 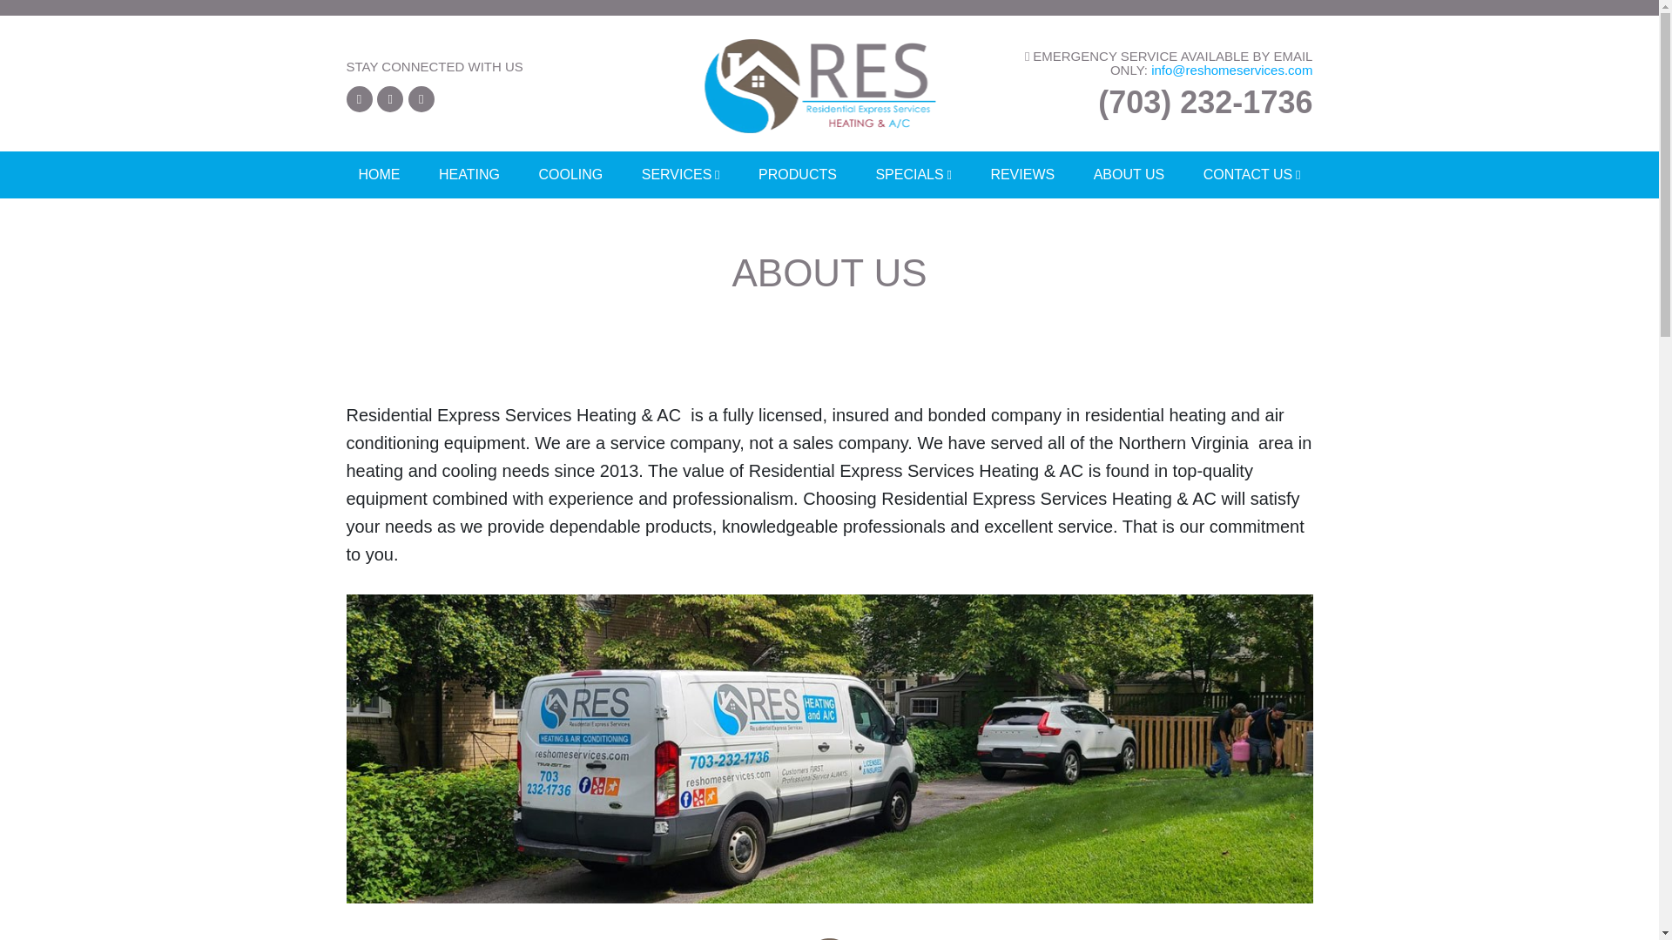 I want to click on SPECIALS, so click(x=913, y=174).